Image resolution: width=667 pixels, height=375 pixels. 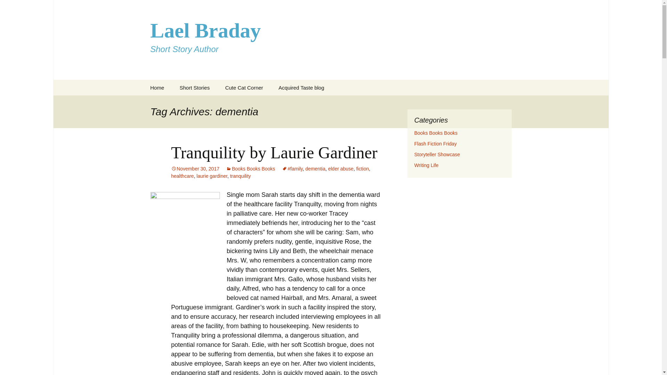 I want to click on Books Books Books, so click(x=250, y=169).